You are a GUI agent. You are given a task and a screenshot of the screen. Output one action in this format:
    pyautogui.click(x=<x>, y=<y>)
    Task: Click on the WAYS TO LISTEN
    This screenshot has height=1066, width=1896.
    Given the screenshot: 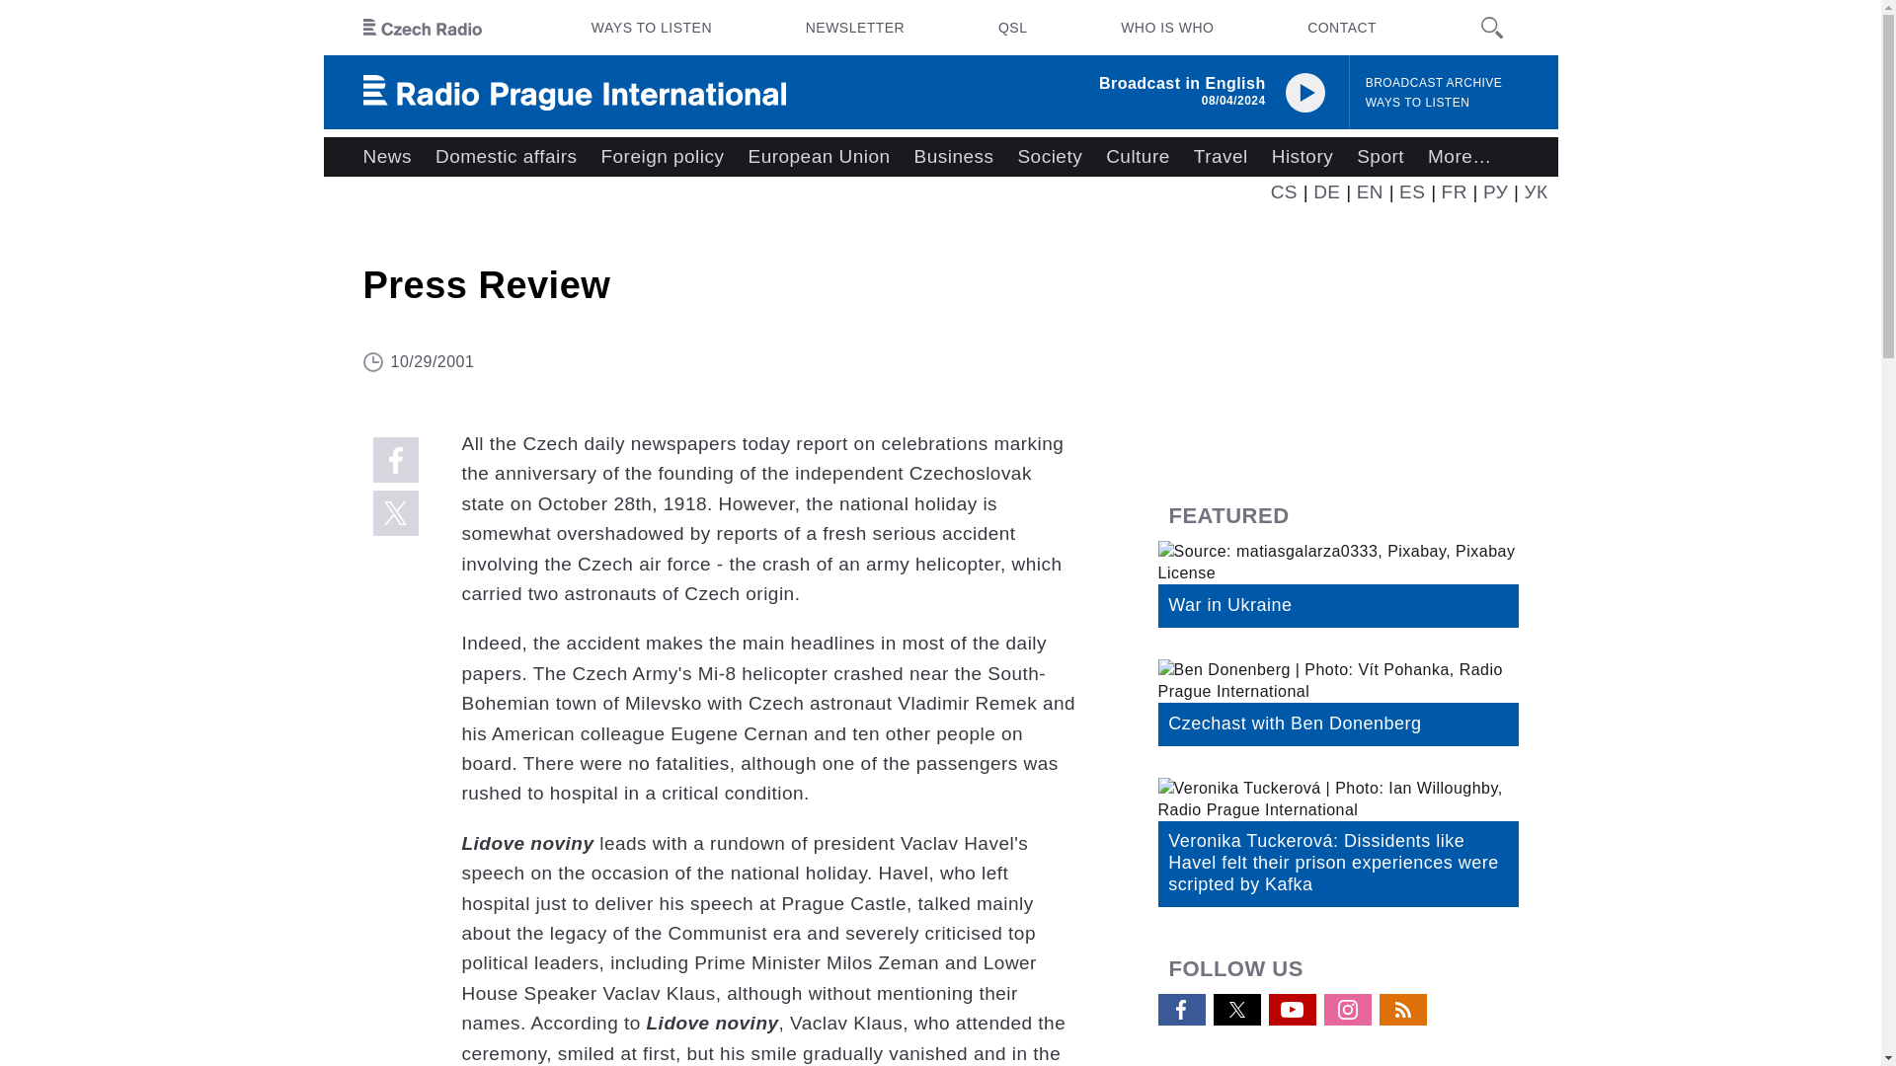 What is the action you would take?
    pyautogui.click(x=652, y=28)
    